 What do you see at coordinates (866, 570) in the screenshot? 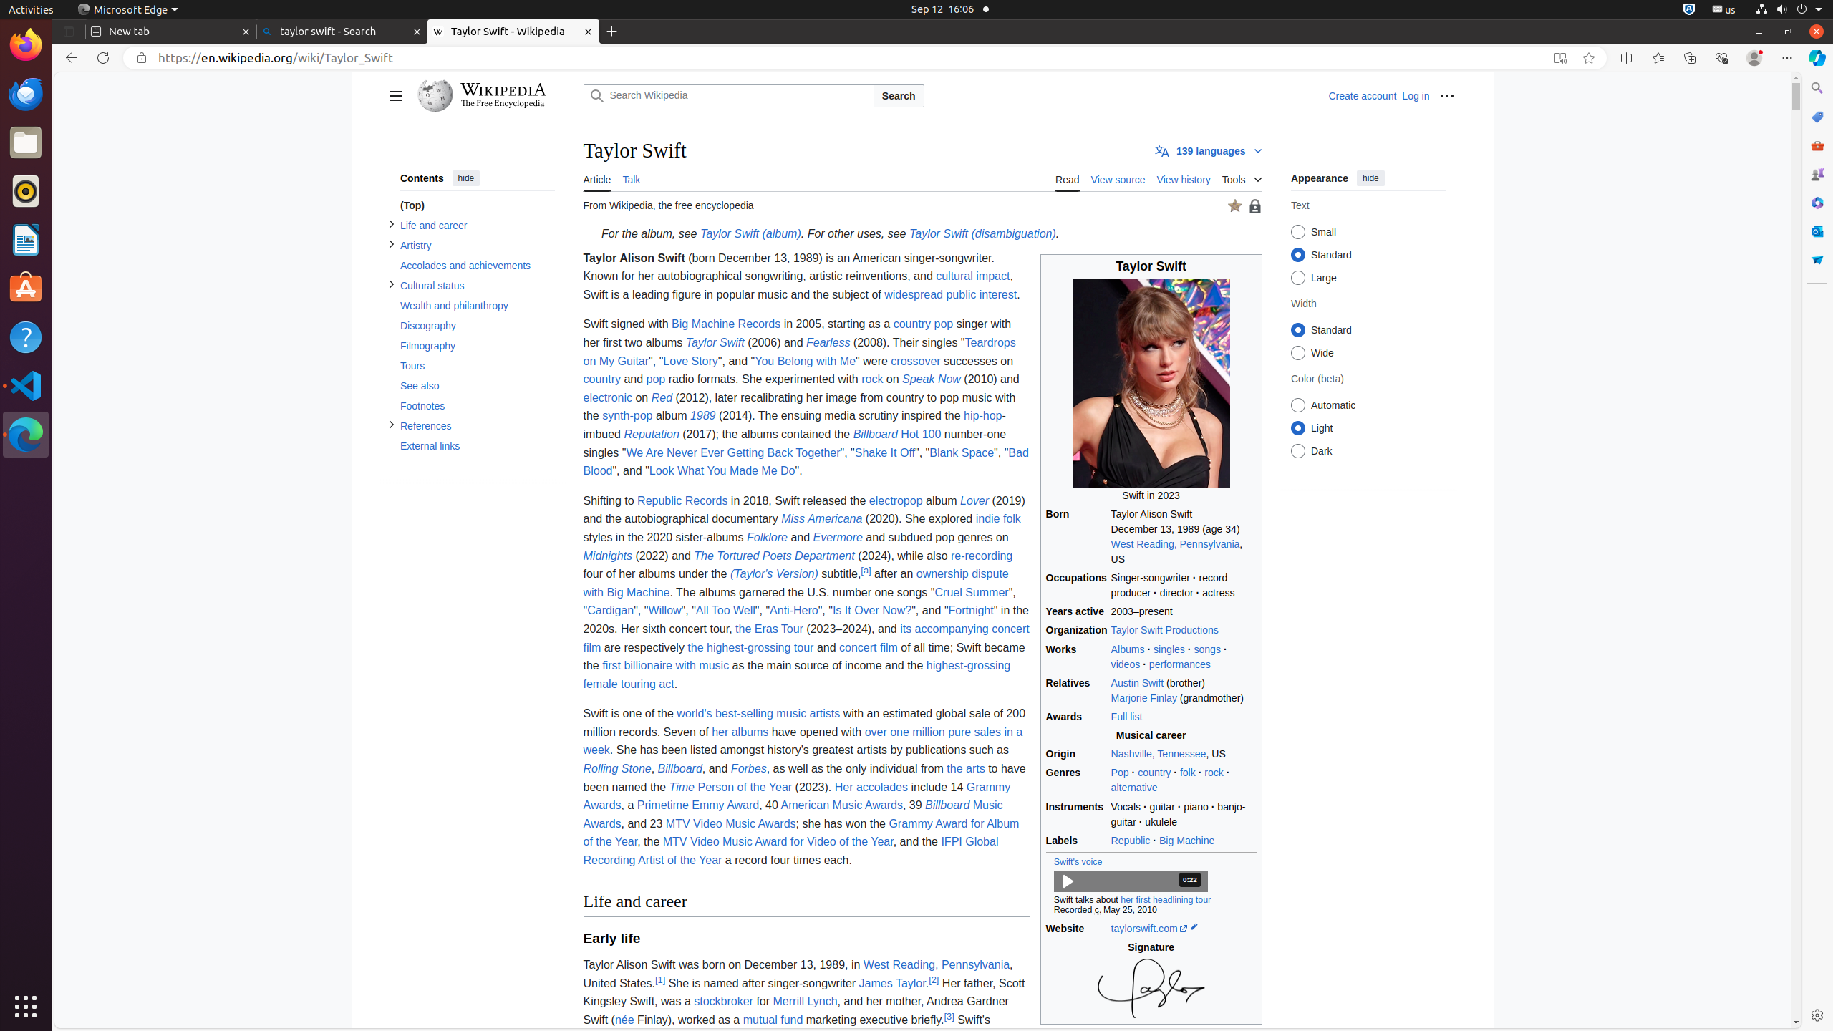
I see `[a]` at bounding box center [866, 570].